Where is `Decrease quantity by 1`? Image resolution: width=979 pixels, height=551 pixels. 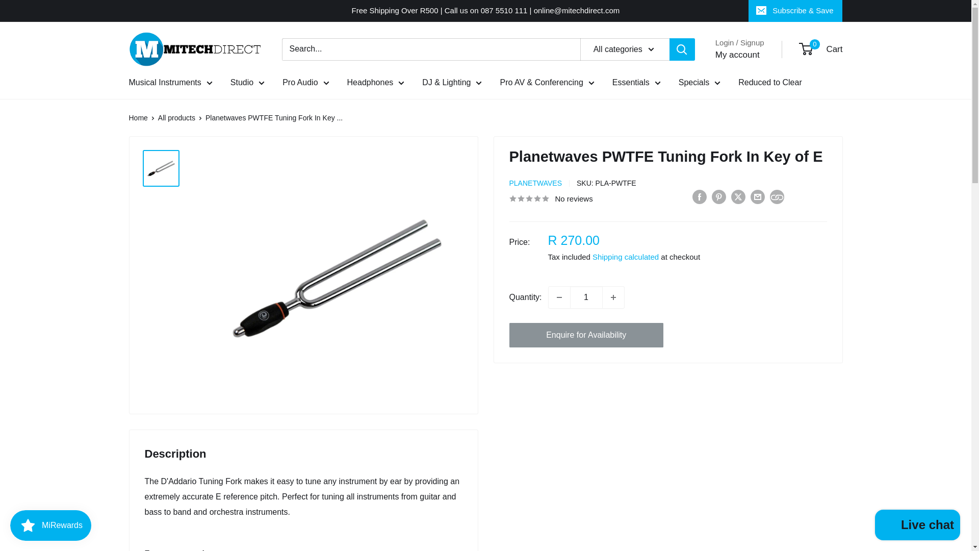
Decrease quantity by 1 is located at coordinates (559, 297).